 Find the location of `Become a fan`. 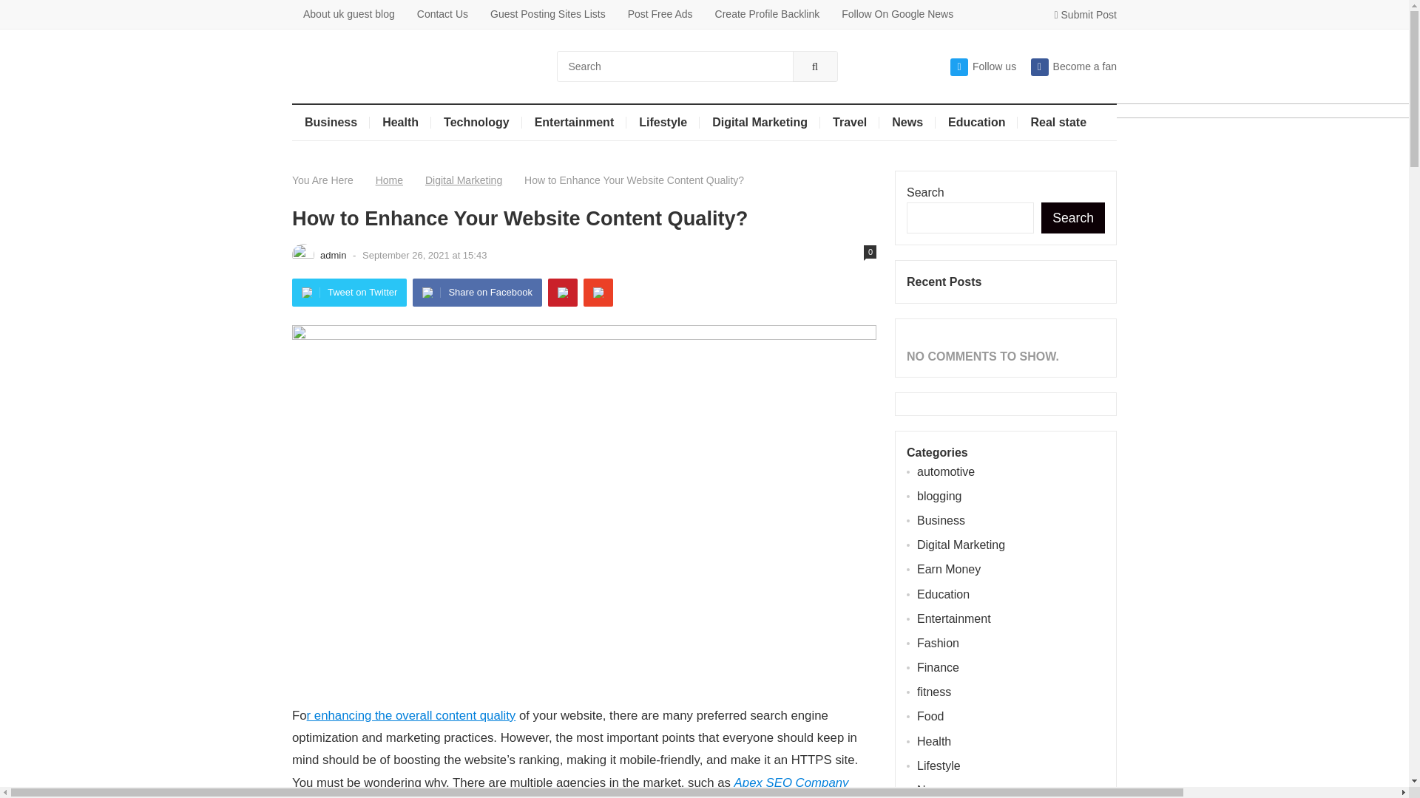

Become a fan is located at coordinates (1073, 66).